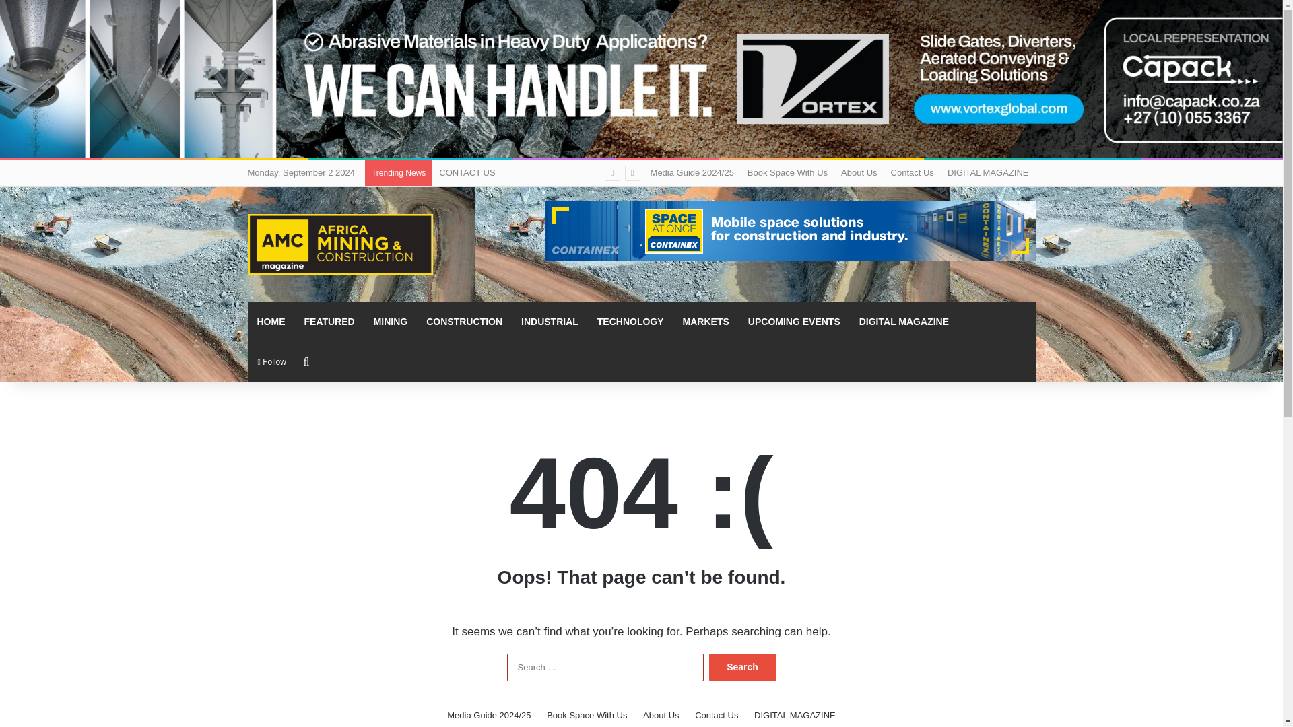 The width and height of the screenshot is (1293, 727). Describe the element at coordinates (272, 362) in the screenshot. I see `Follow` at that location.